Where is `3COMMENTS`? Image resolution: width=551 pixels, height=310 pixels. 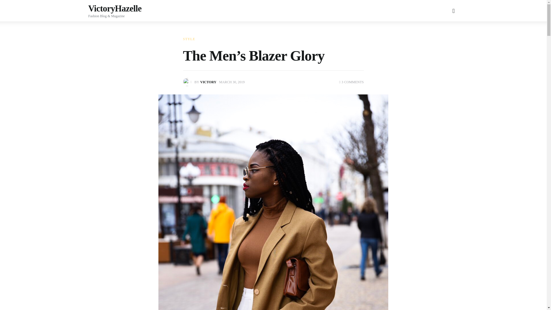
3COMMENTS is located at coordinates (351, 82).